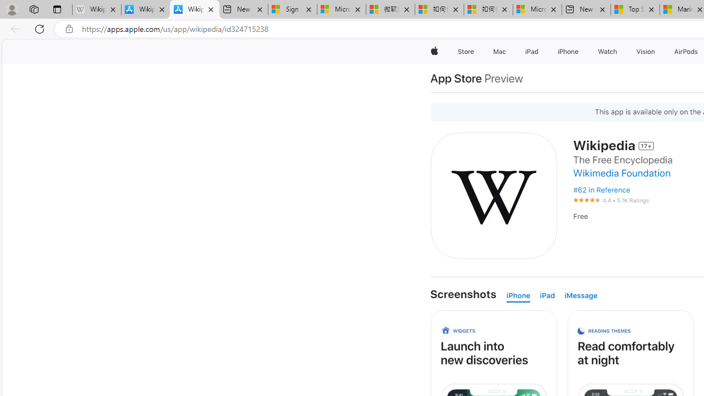 This screenshot has height=396, width=704. Describe the element at coordinates (537, 10) in the screenshot. I see `Microsoft account | Account Checkup` at that location.